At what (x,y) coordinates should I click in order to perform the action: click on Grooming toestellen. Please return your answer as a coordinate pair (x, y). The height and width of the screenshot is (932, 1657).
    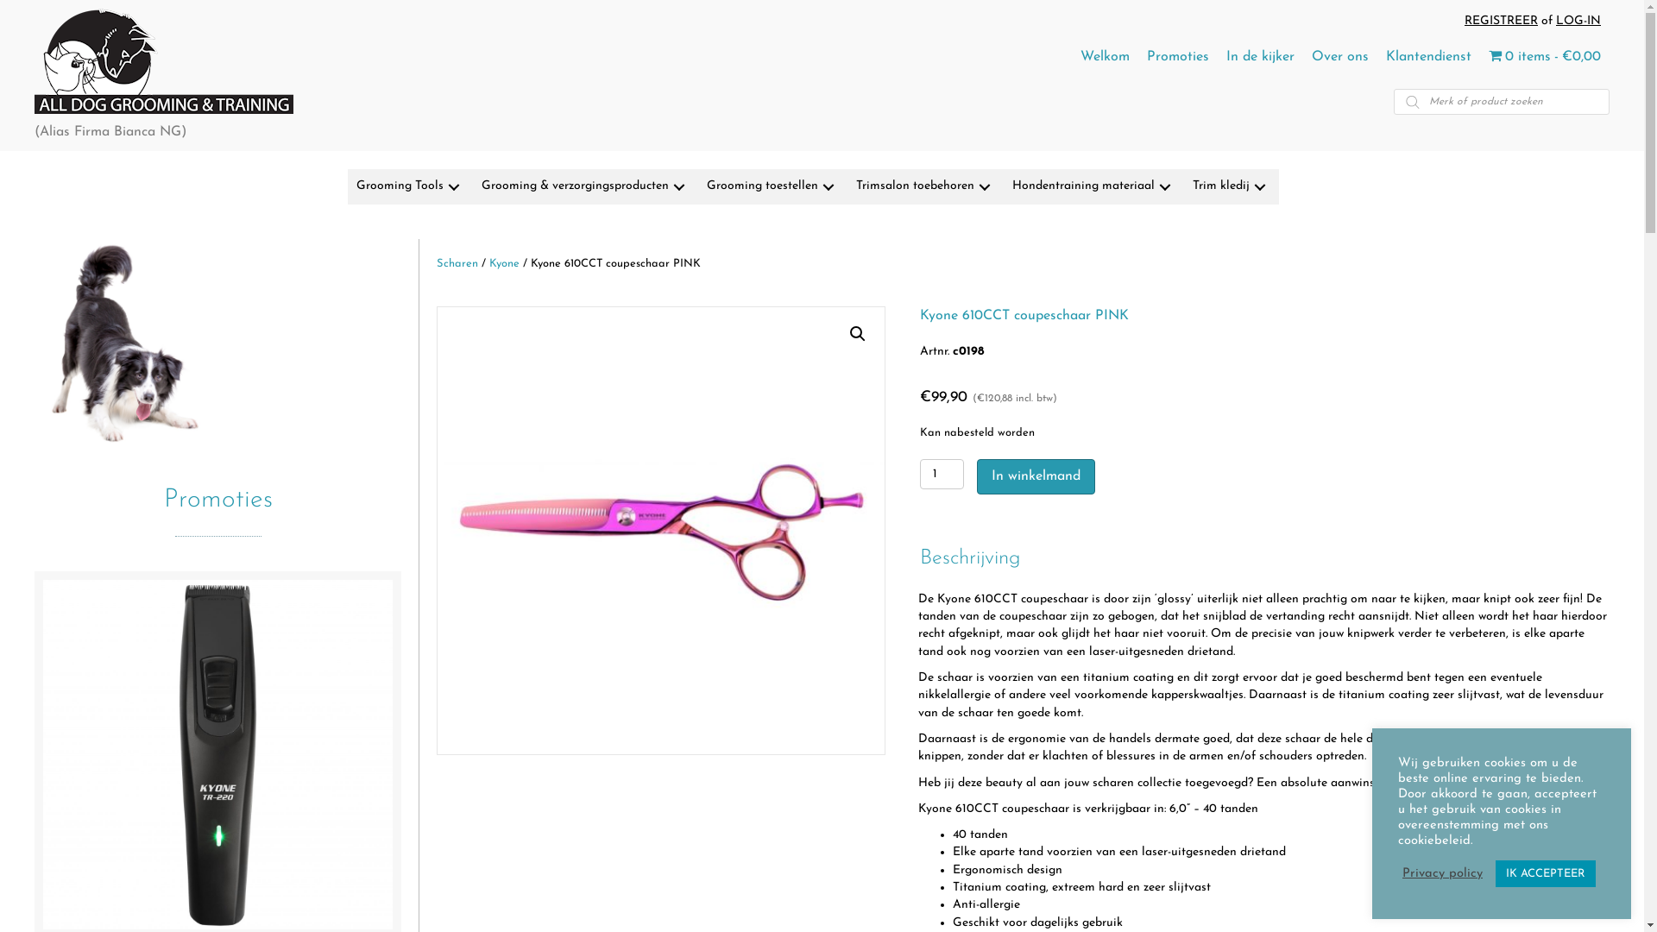
    Looking at the image, I should click on (773, 186).